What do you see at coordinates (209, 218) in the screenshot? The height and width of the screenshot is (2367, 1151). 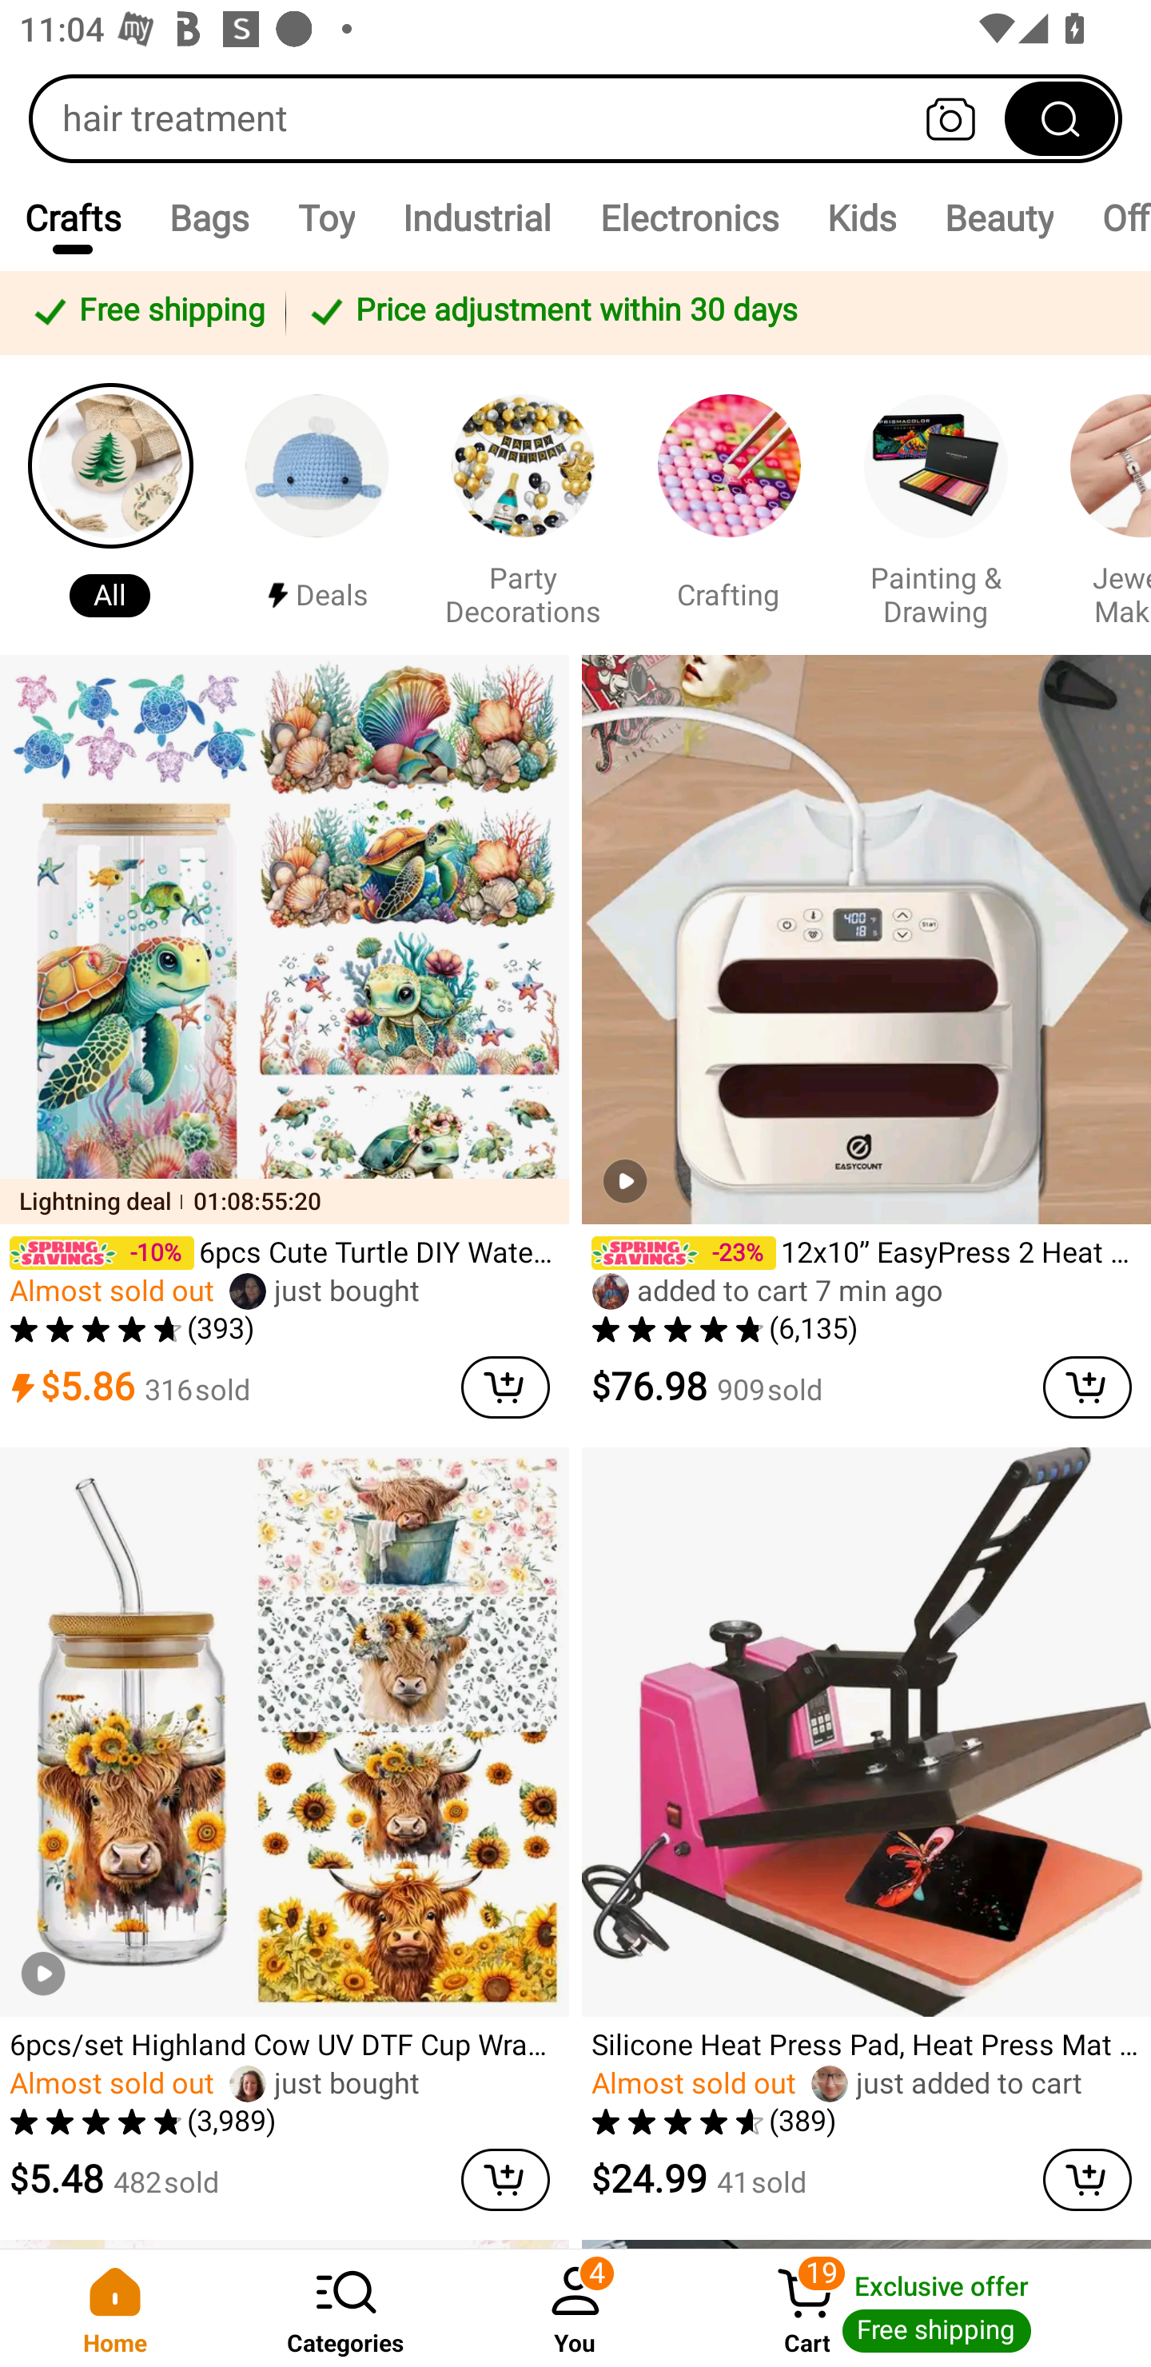 I see `Bags` at bounding box center [209, 218].